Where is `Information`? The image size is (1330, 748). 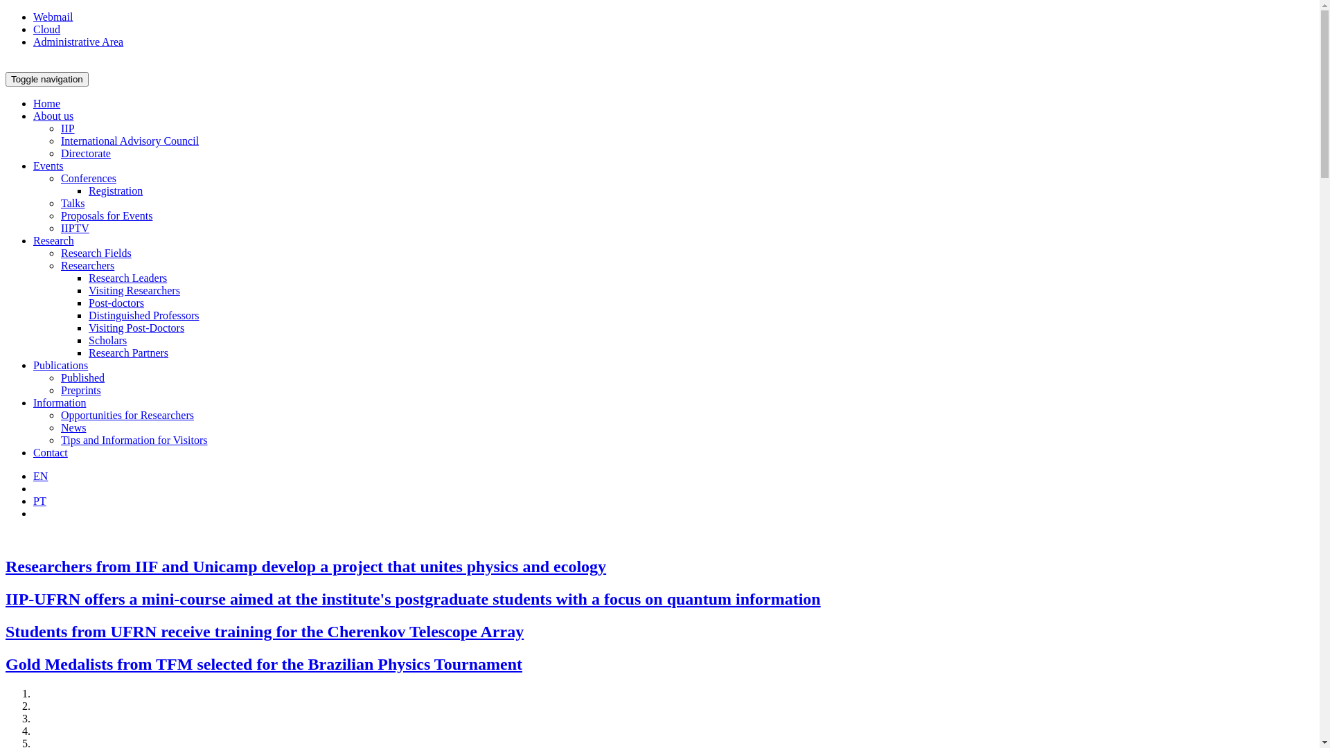
Information is located at coordinates (60, 403).